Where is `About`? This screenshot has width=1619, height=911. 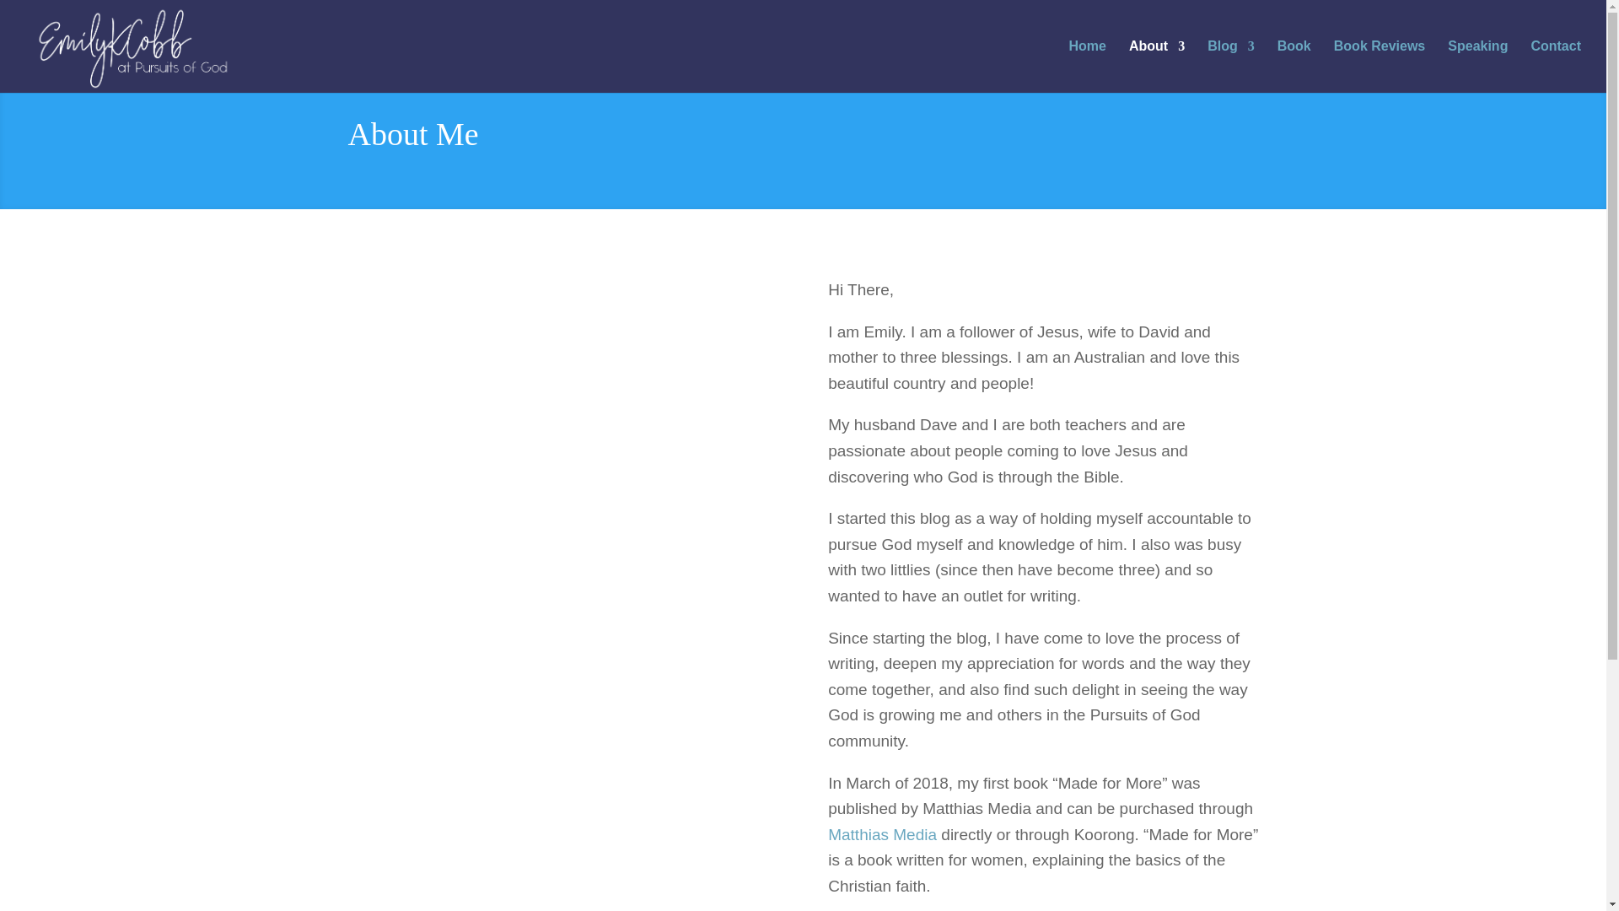 About is located at coordinates (1157, 66).